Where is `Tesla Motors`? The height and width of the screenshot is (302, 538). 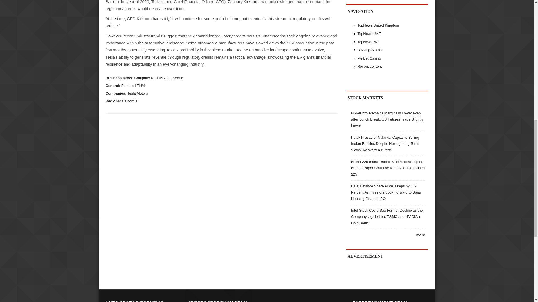 Tesla Motors is located at coordinates (137, 93).